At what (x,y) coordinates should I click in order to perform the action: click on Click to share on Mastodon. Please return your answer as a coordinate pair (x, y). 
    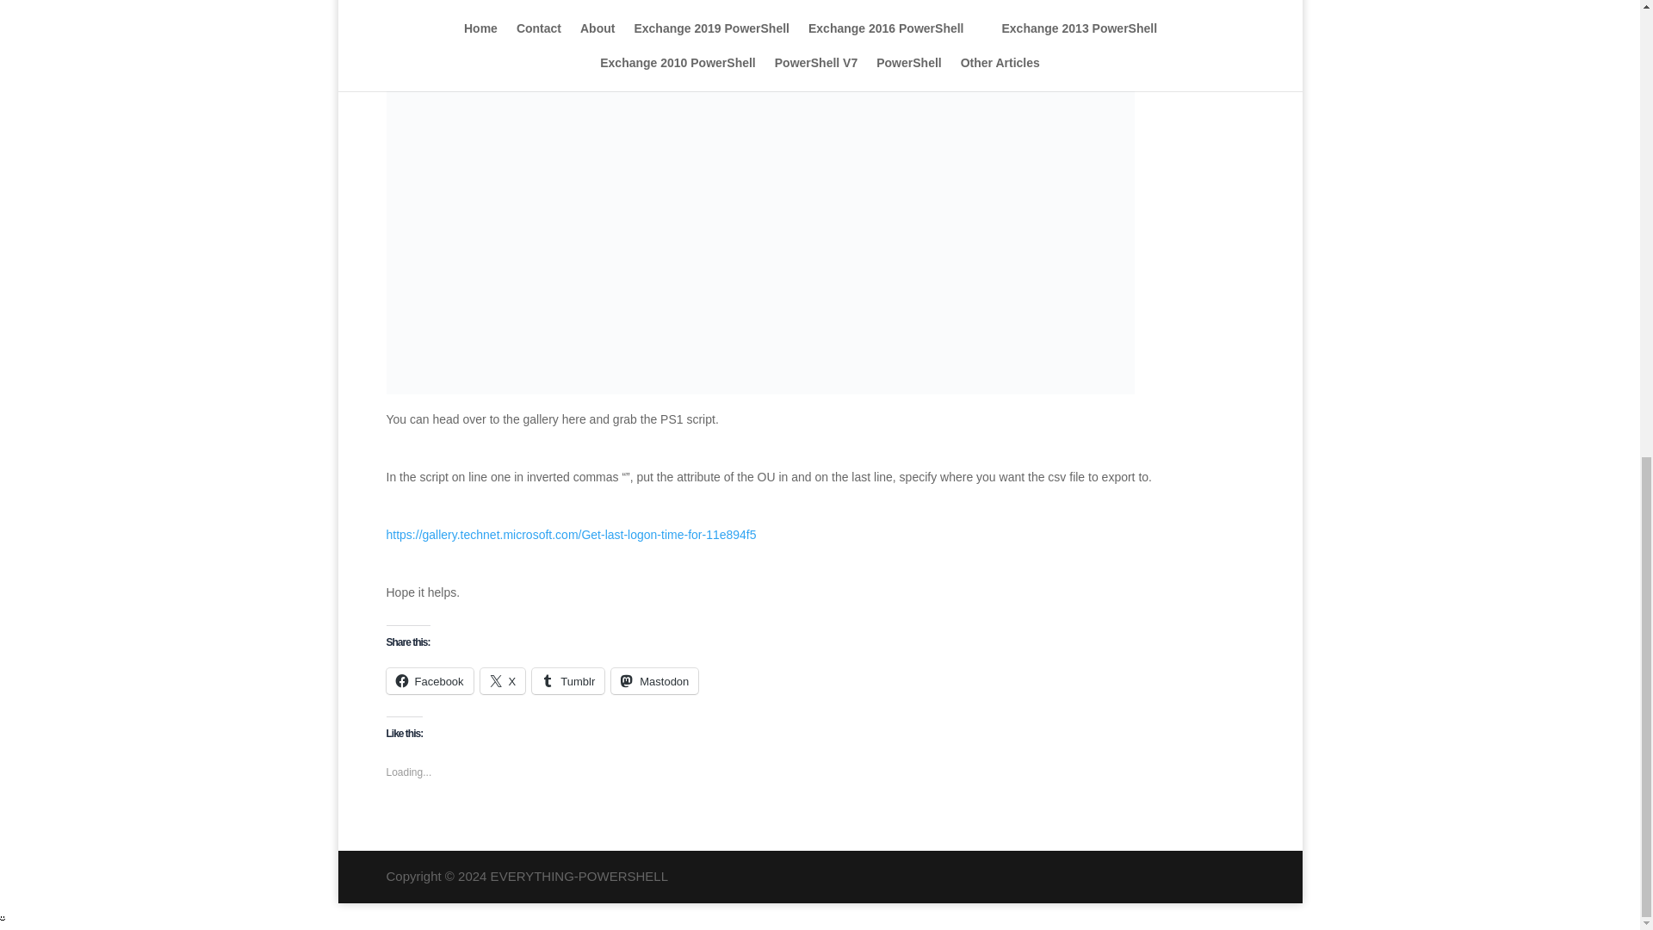
    Looking at the image, I should click on (654, 680).